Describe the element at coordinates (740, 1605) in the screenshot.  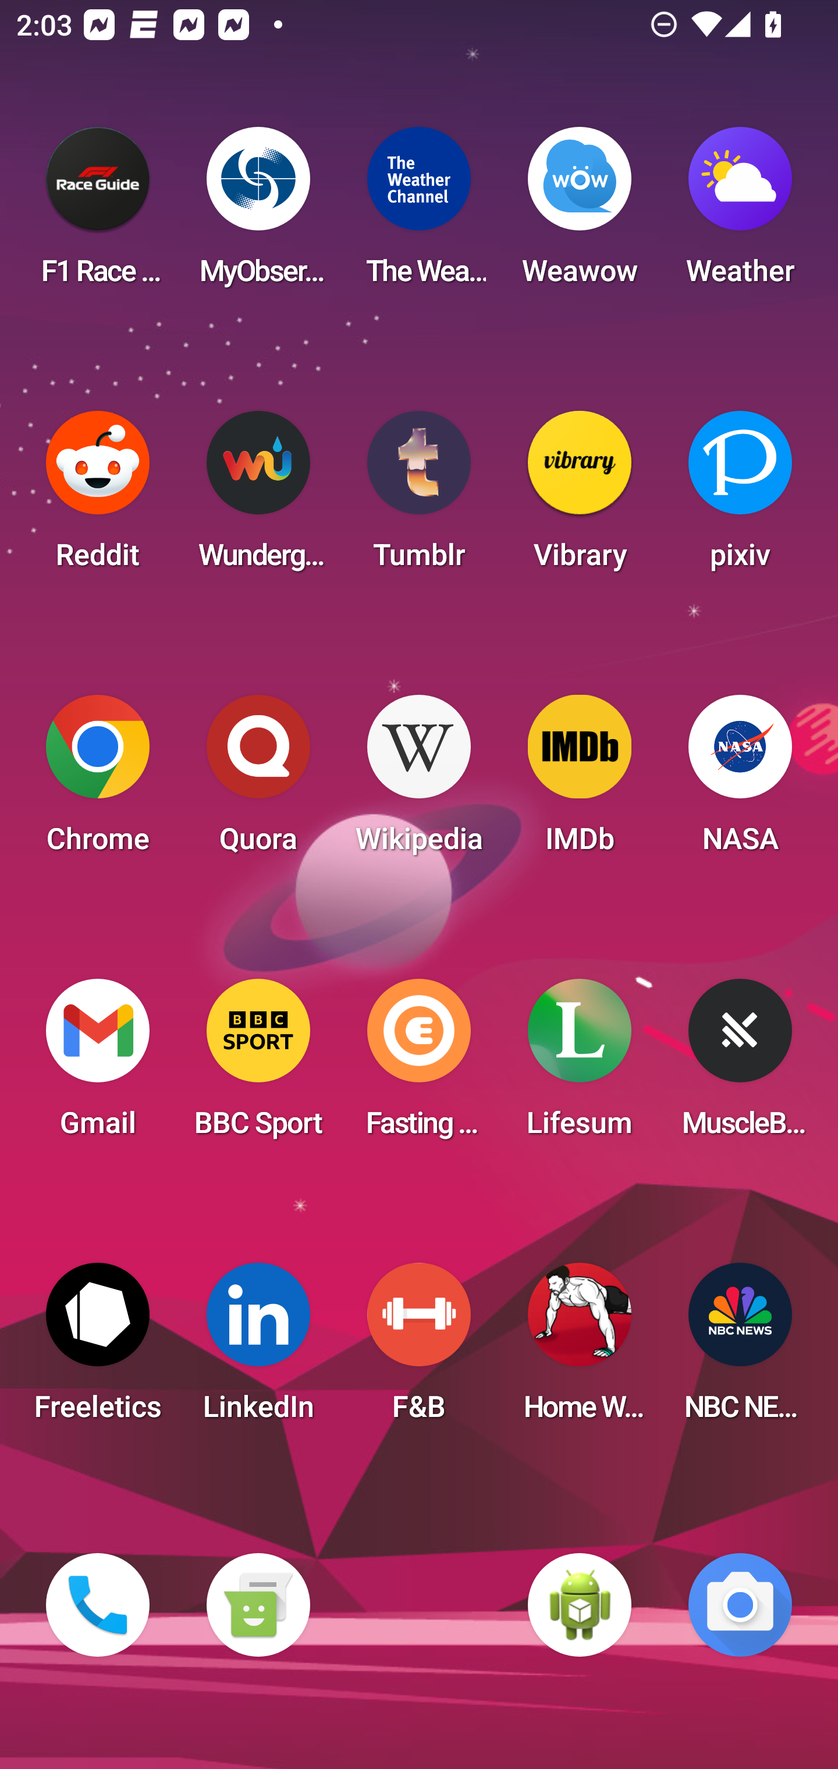
I see `Camera` at that location.